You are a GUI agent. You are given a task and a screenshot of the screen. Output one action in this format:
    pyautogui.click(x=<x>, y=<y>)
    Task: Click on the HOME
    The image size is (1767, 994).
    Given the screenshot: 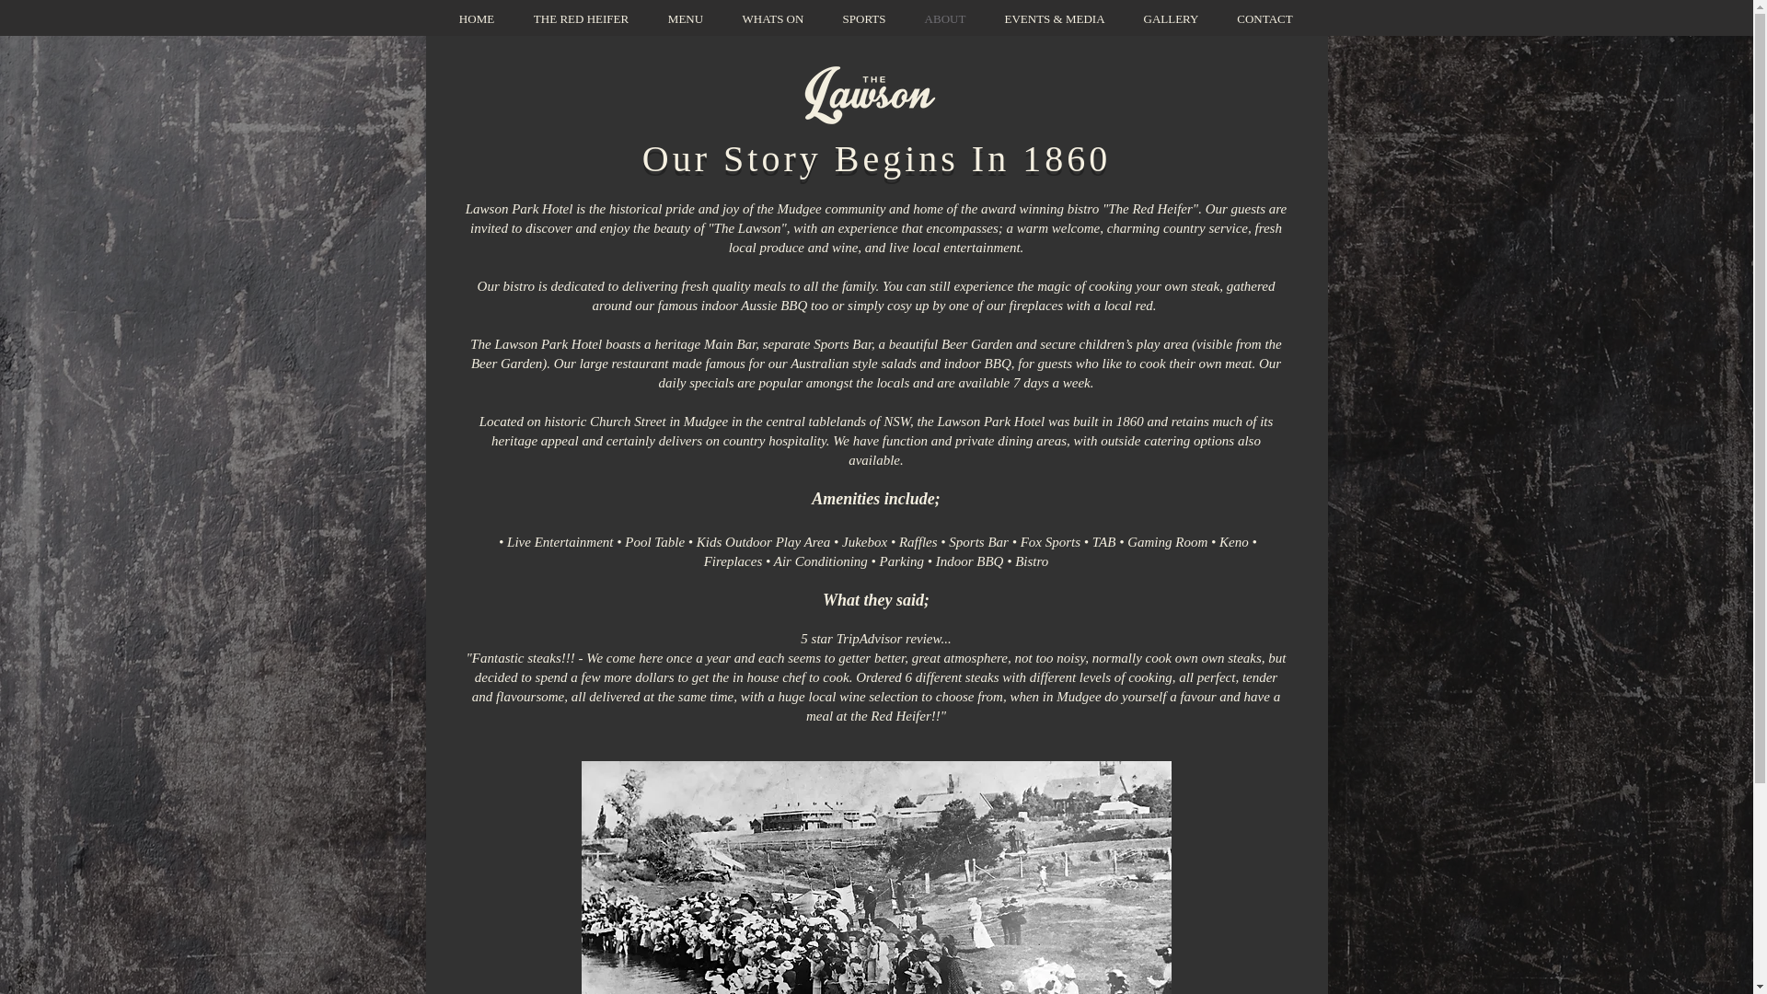 What is the action you would take?
    pyautogui.click(x=477, y=19)
    